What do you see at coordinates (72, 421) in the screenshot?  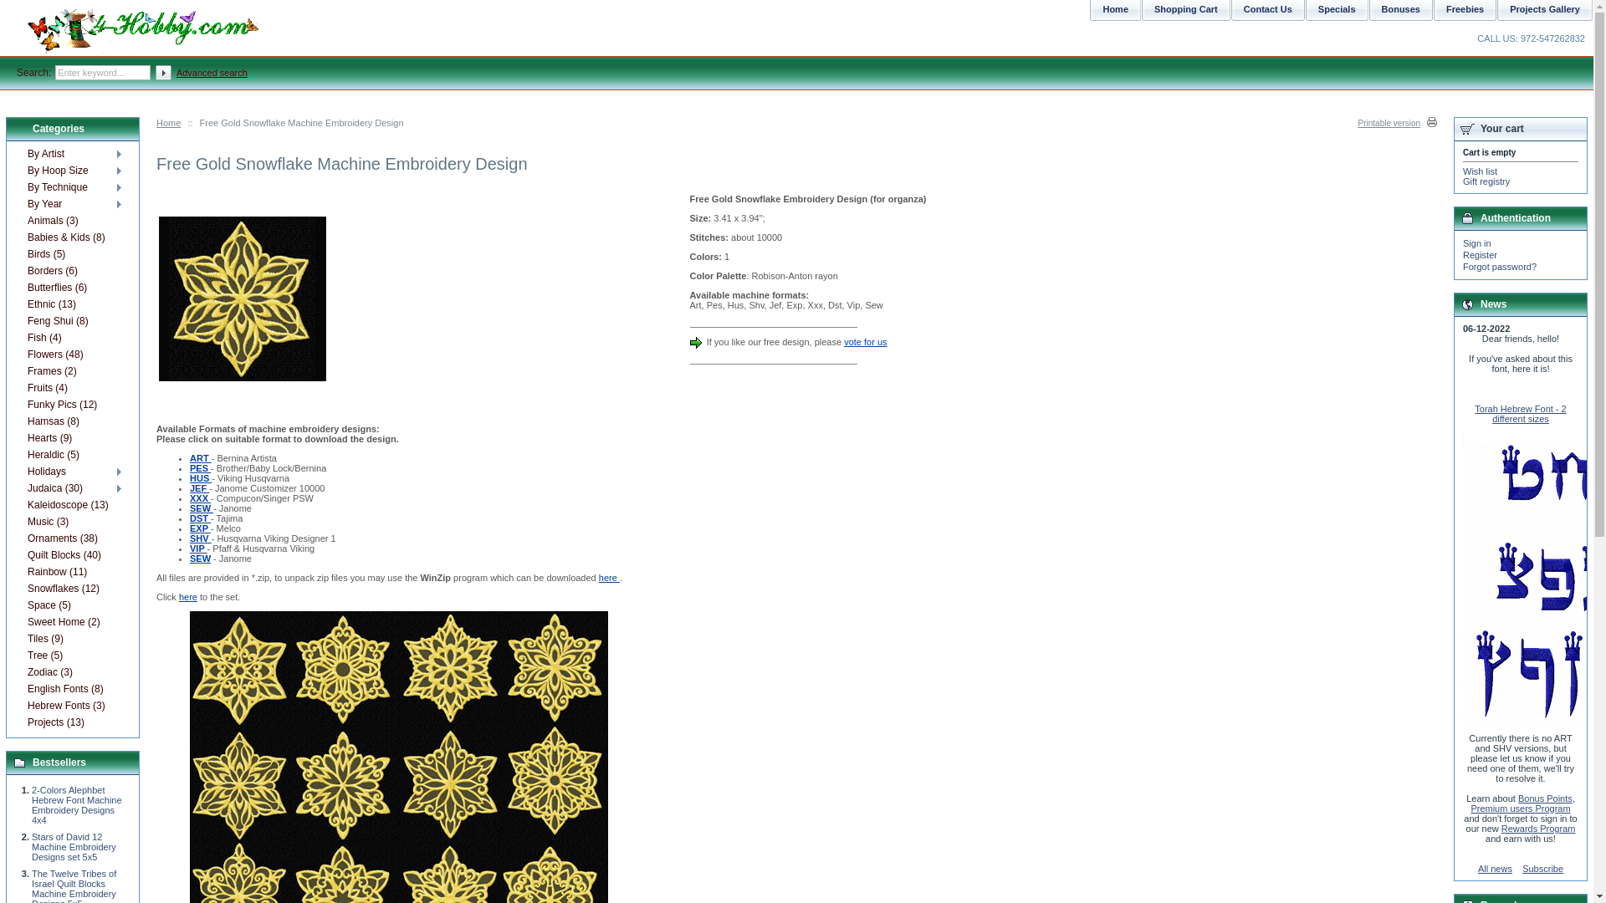 I see `Hamsas (8)` at bounding box center [72, 421].